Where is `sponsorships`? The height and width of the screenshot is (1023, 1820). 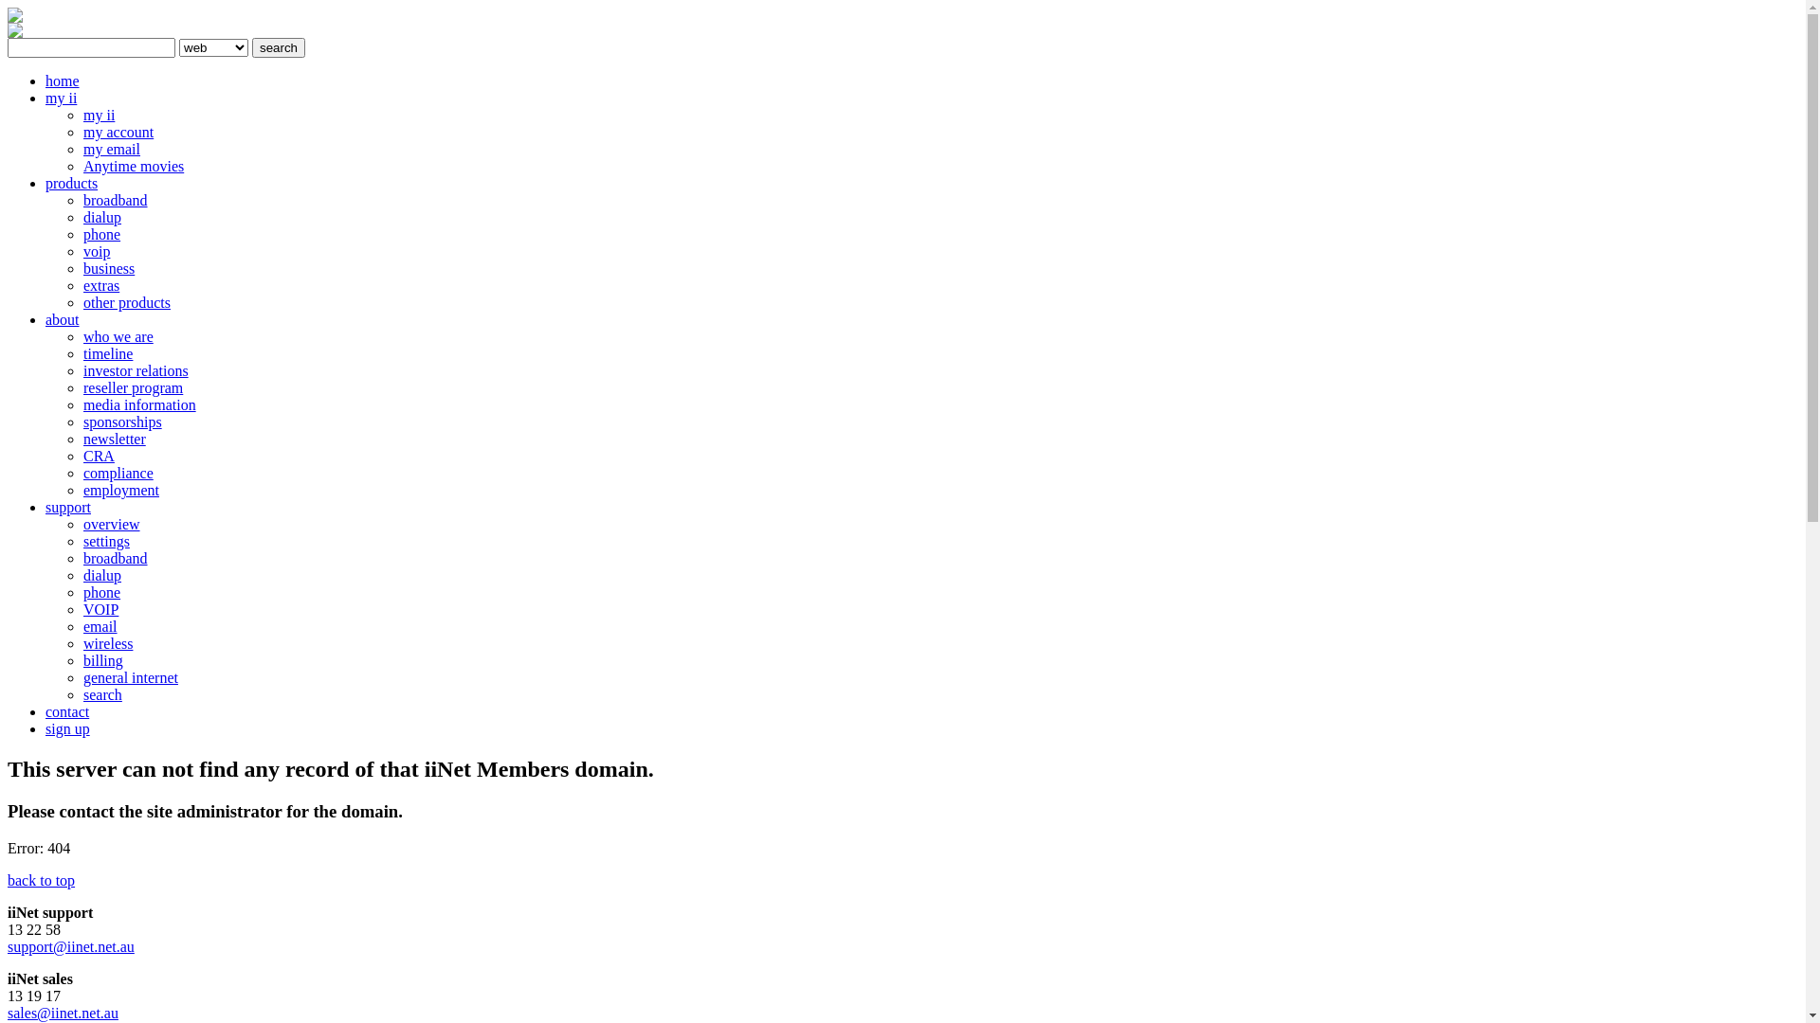 sponsorships is located at coordinates (123, 422).